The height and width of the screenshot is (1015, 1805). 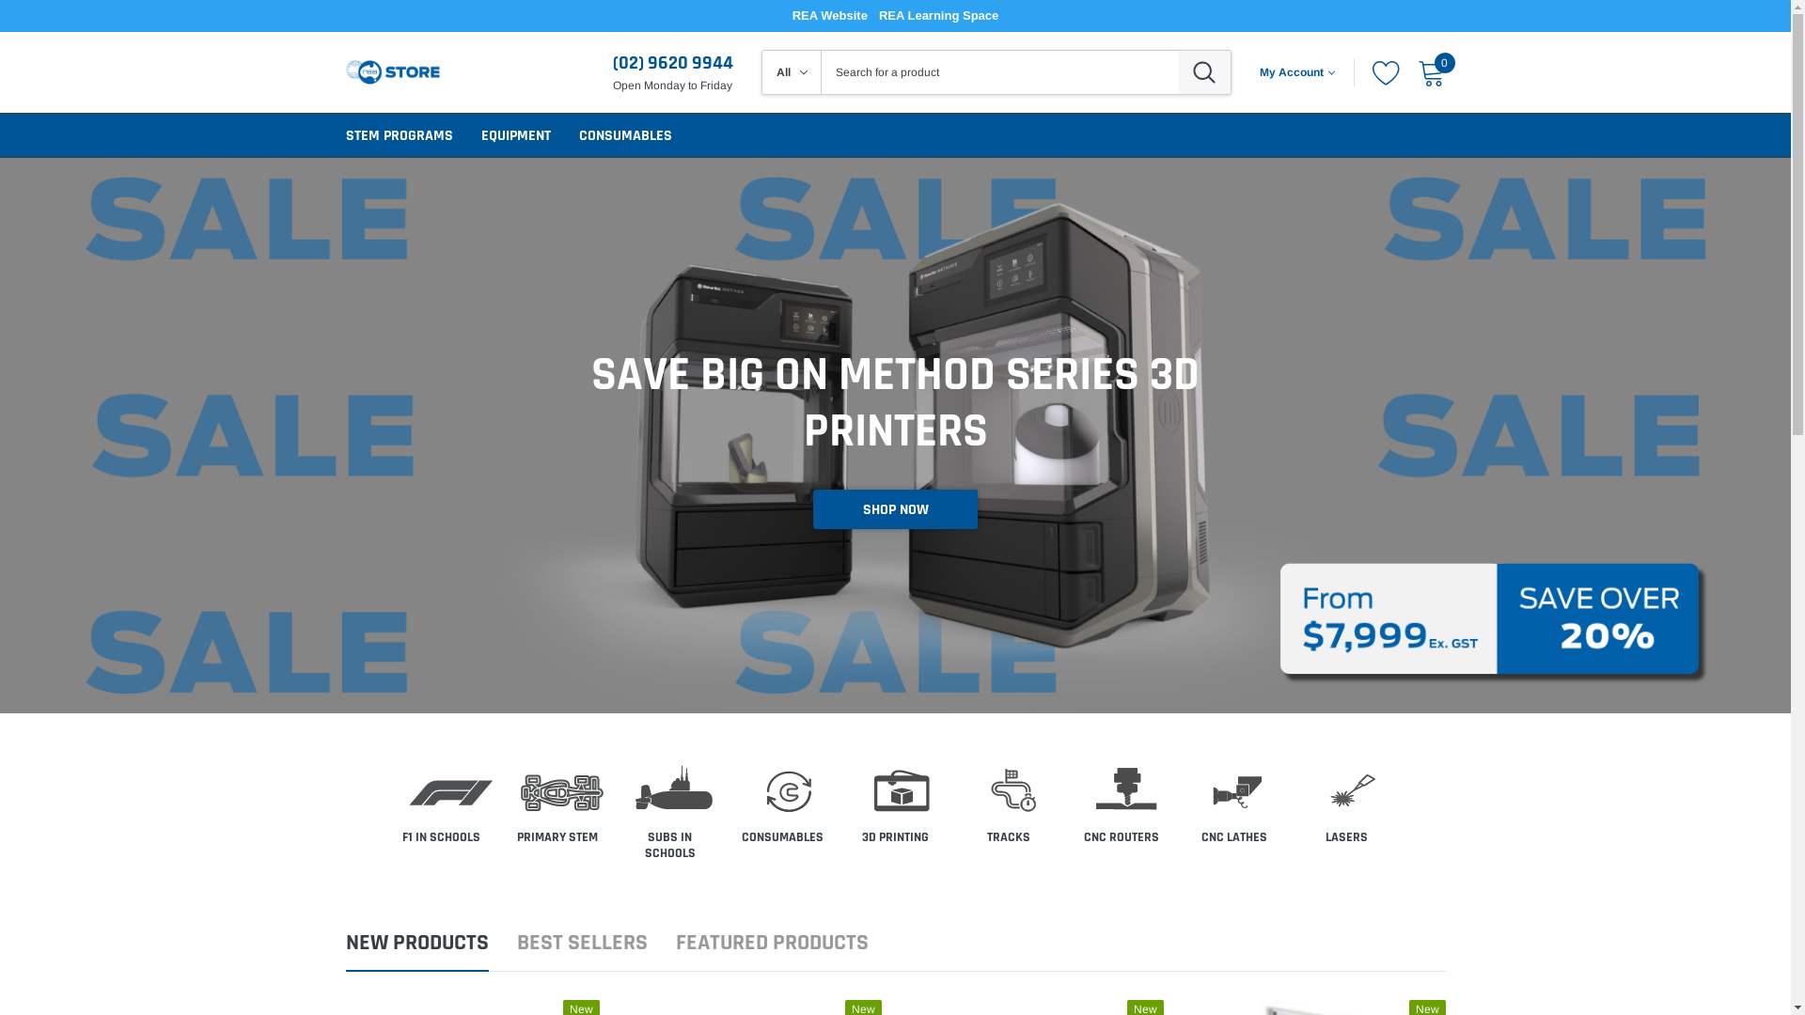 I want to click on PRIMARY STEM, so click(x=557, y=837).